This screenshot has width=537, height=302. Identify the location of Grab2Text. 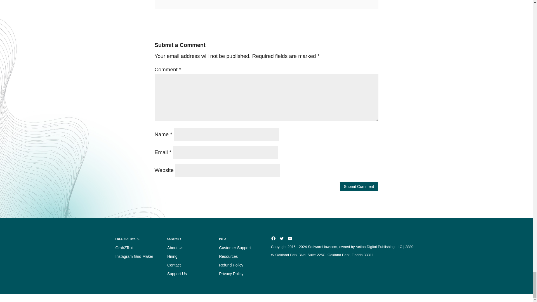
(124, 248).